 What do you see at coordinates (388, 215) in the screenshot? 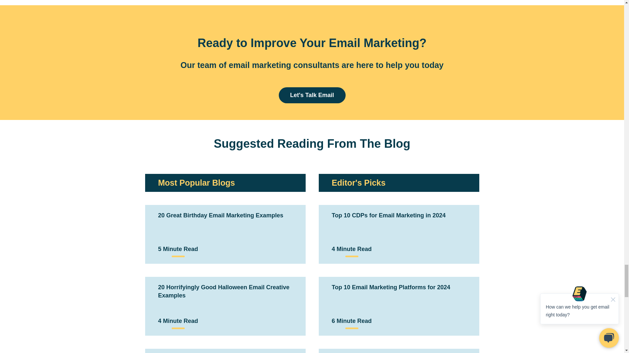
I see `Top 10 CDPs for Email Marketing in 2024` at bounding box center [388, 215].